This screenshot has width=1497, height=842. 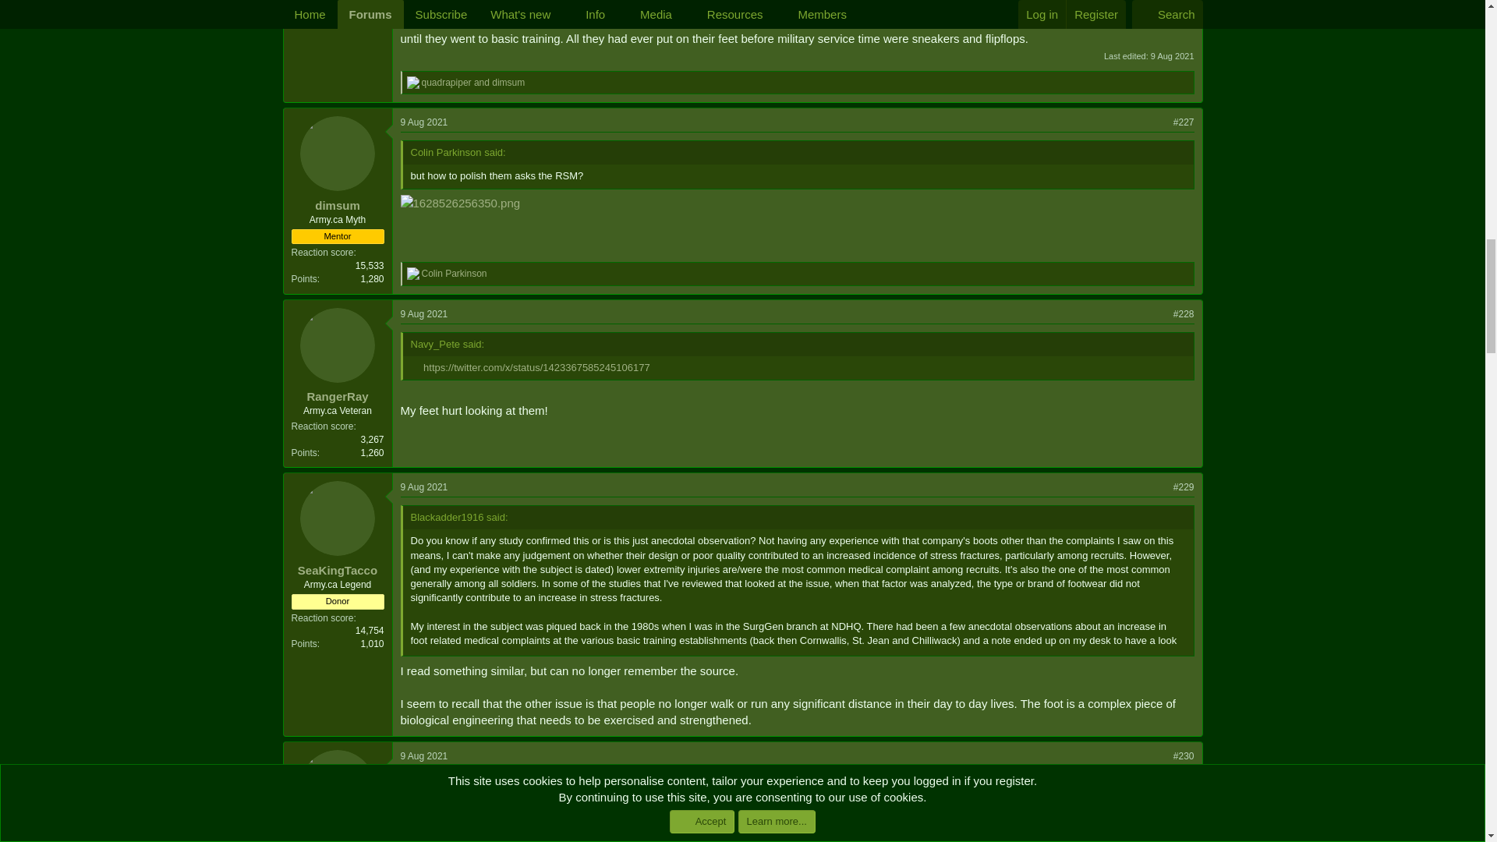 What do you see at coordinates (413, 83) in the screenshot?
I see `Like` at bounding box center [413, 83].